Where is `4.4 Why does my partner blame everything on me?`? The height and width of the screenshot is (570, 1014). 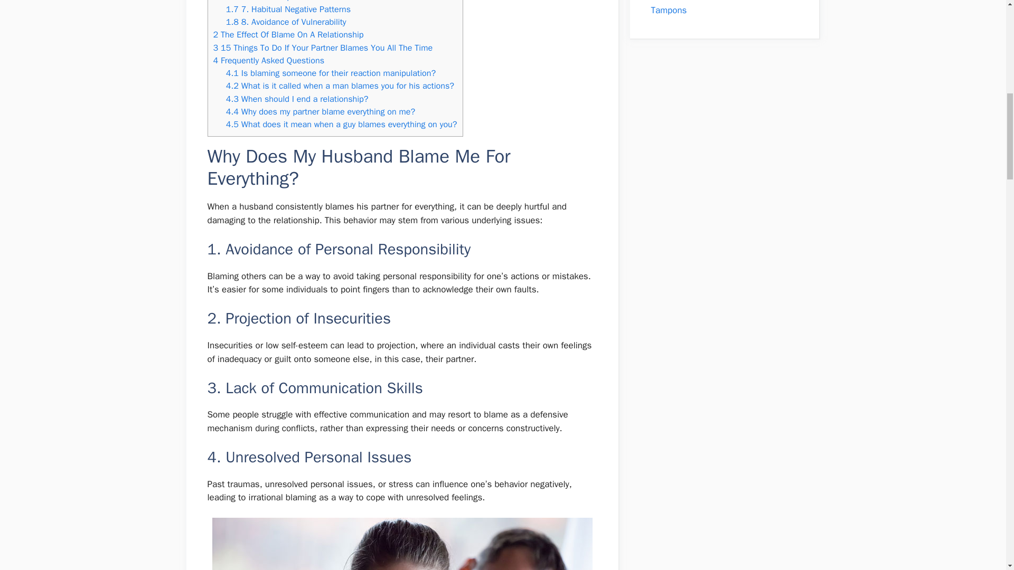
4.4 Why does my partner blame everything on me? is located at coordinates (321, 111).